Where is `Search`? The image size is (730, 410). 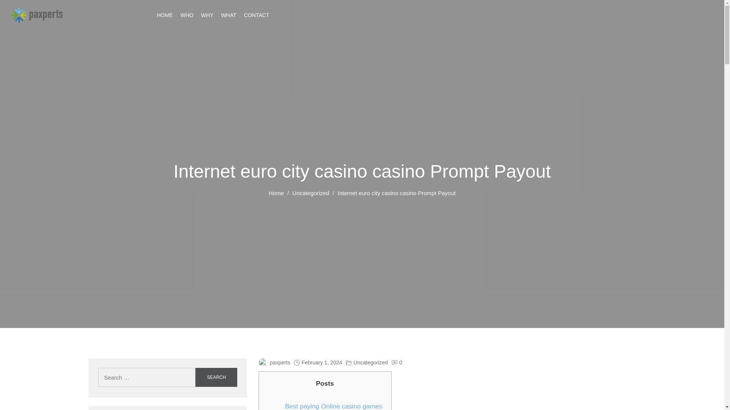
Search is located at coordinates (216, 377).